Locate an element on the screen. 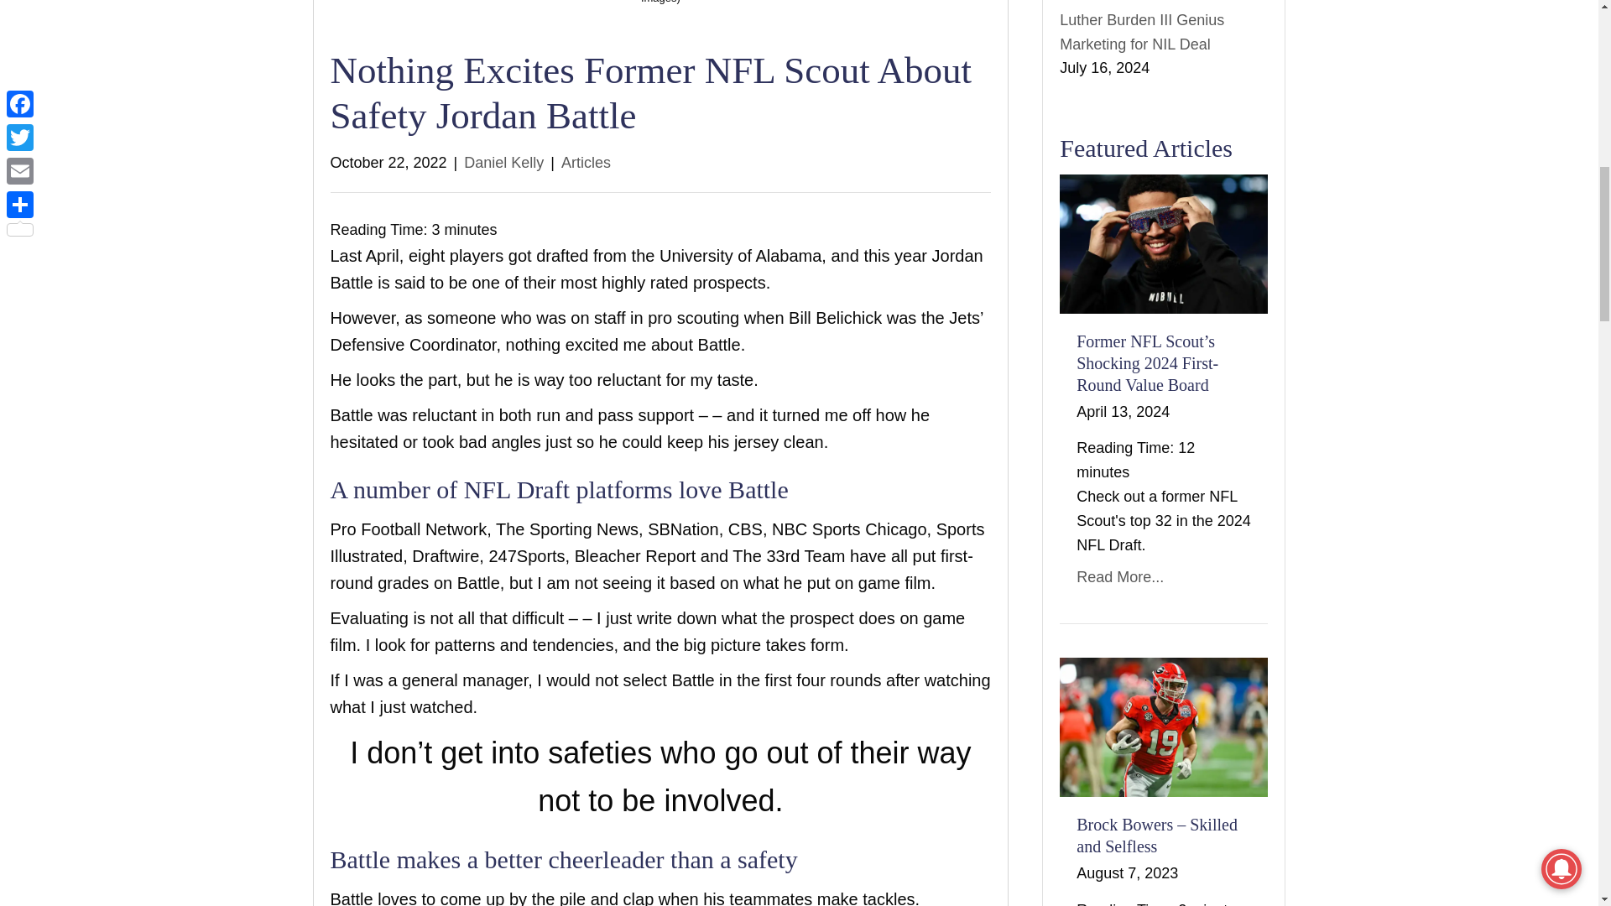 This screenshot has height=906, width=1611. Articles is located at coordinates (586, 163).